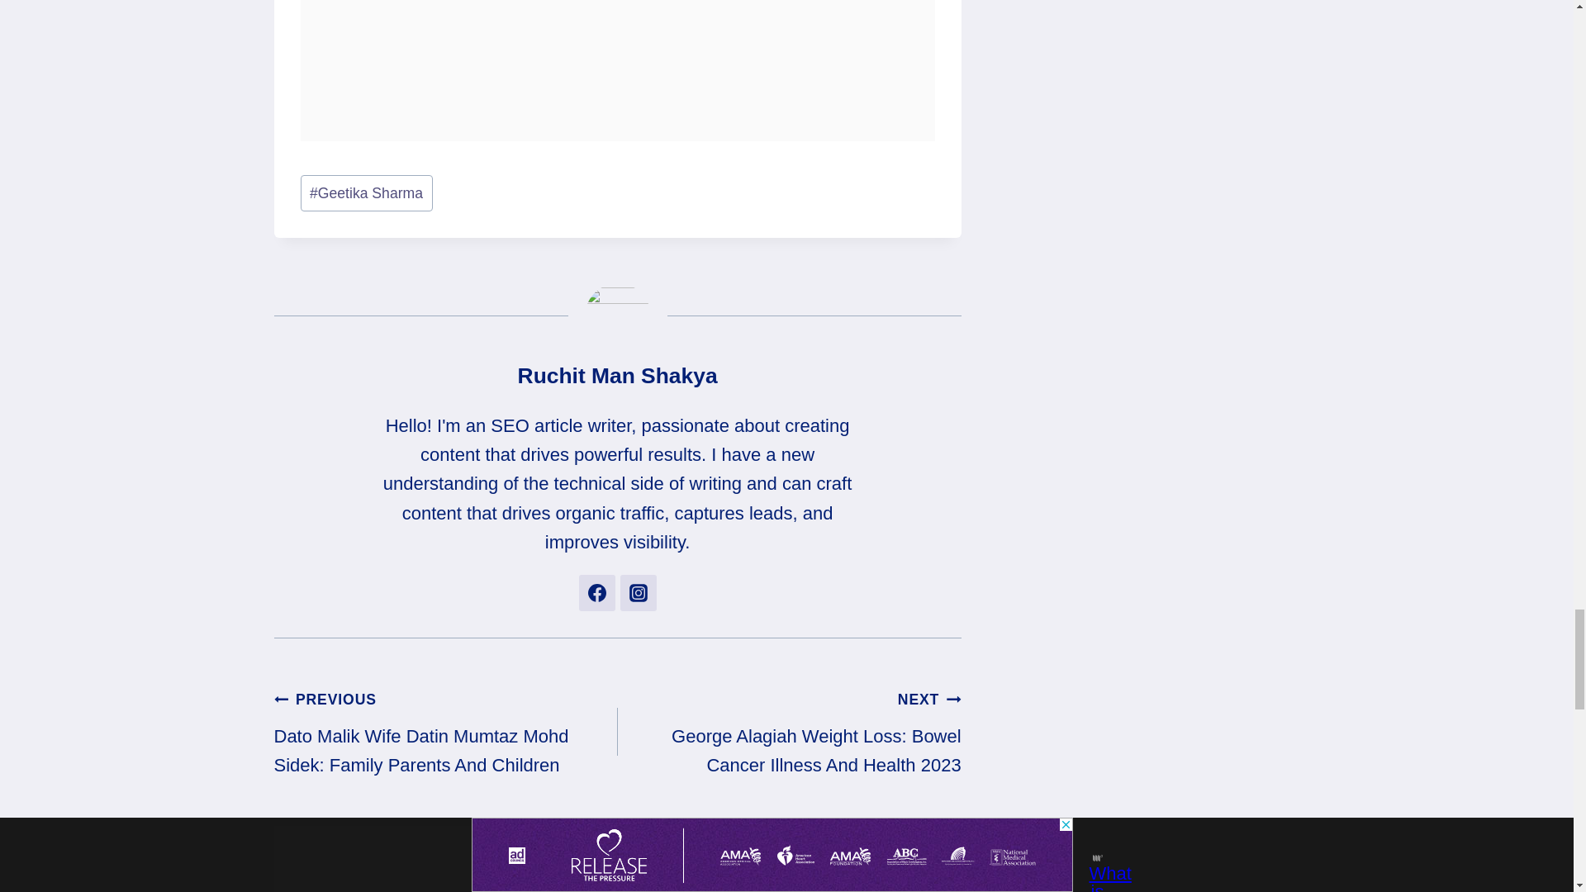  What do you see at coordinates (638, 592) in the screenshot?
I see `Follow Ruchit Man Shakya on Instagram` at bounding box center [638, 592].